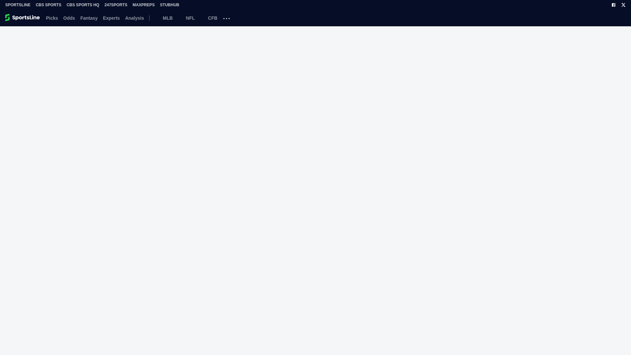 The width and height of the screenshot is (631, 355). Describe the element at coordinates (116, 5) in the screenshot. I see `247Sports` at that location.